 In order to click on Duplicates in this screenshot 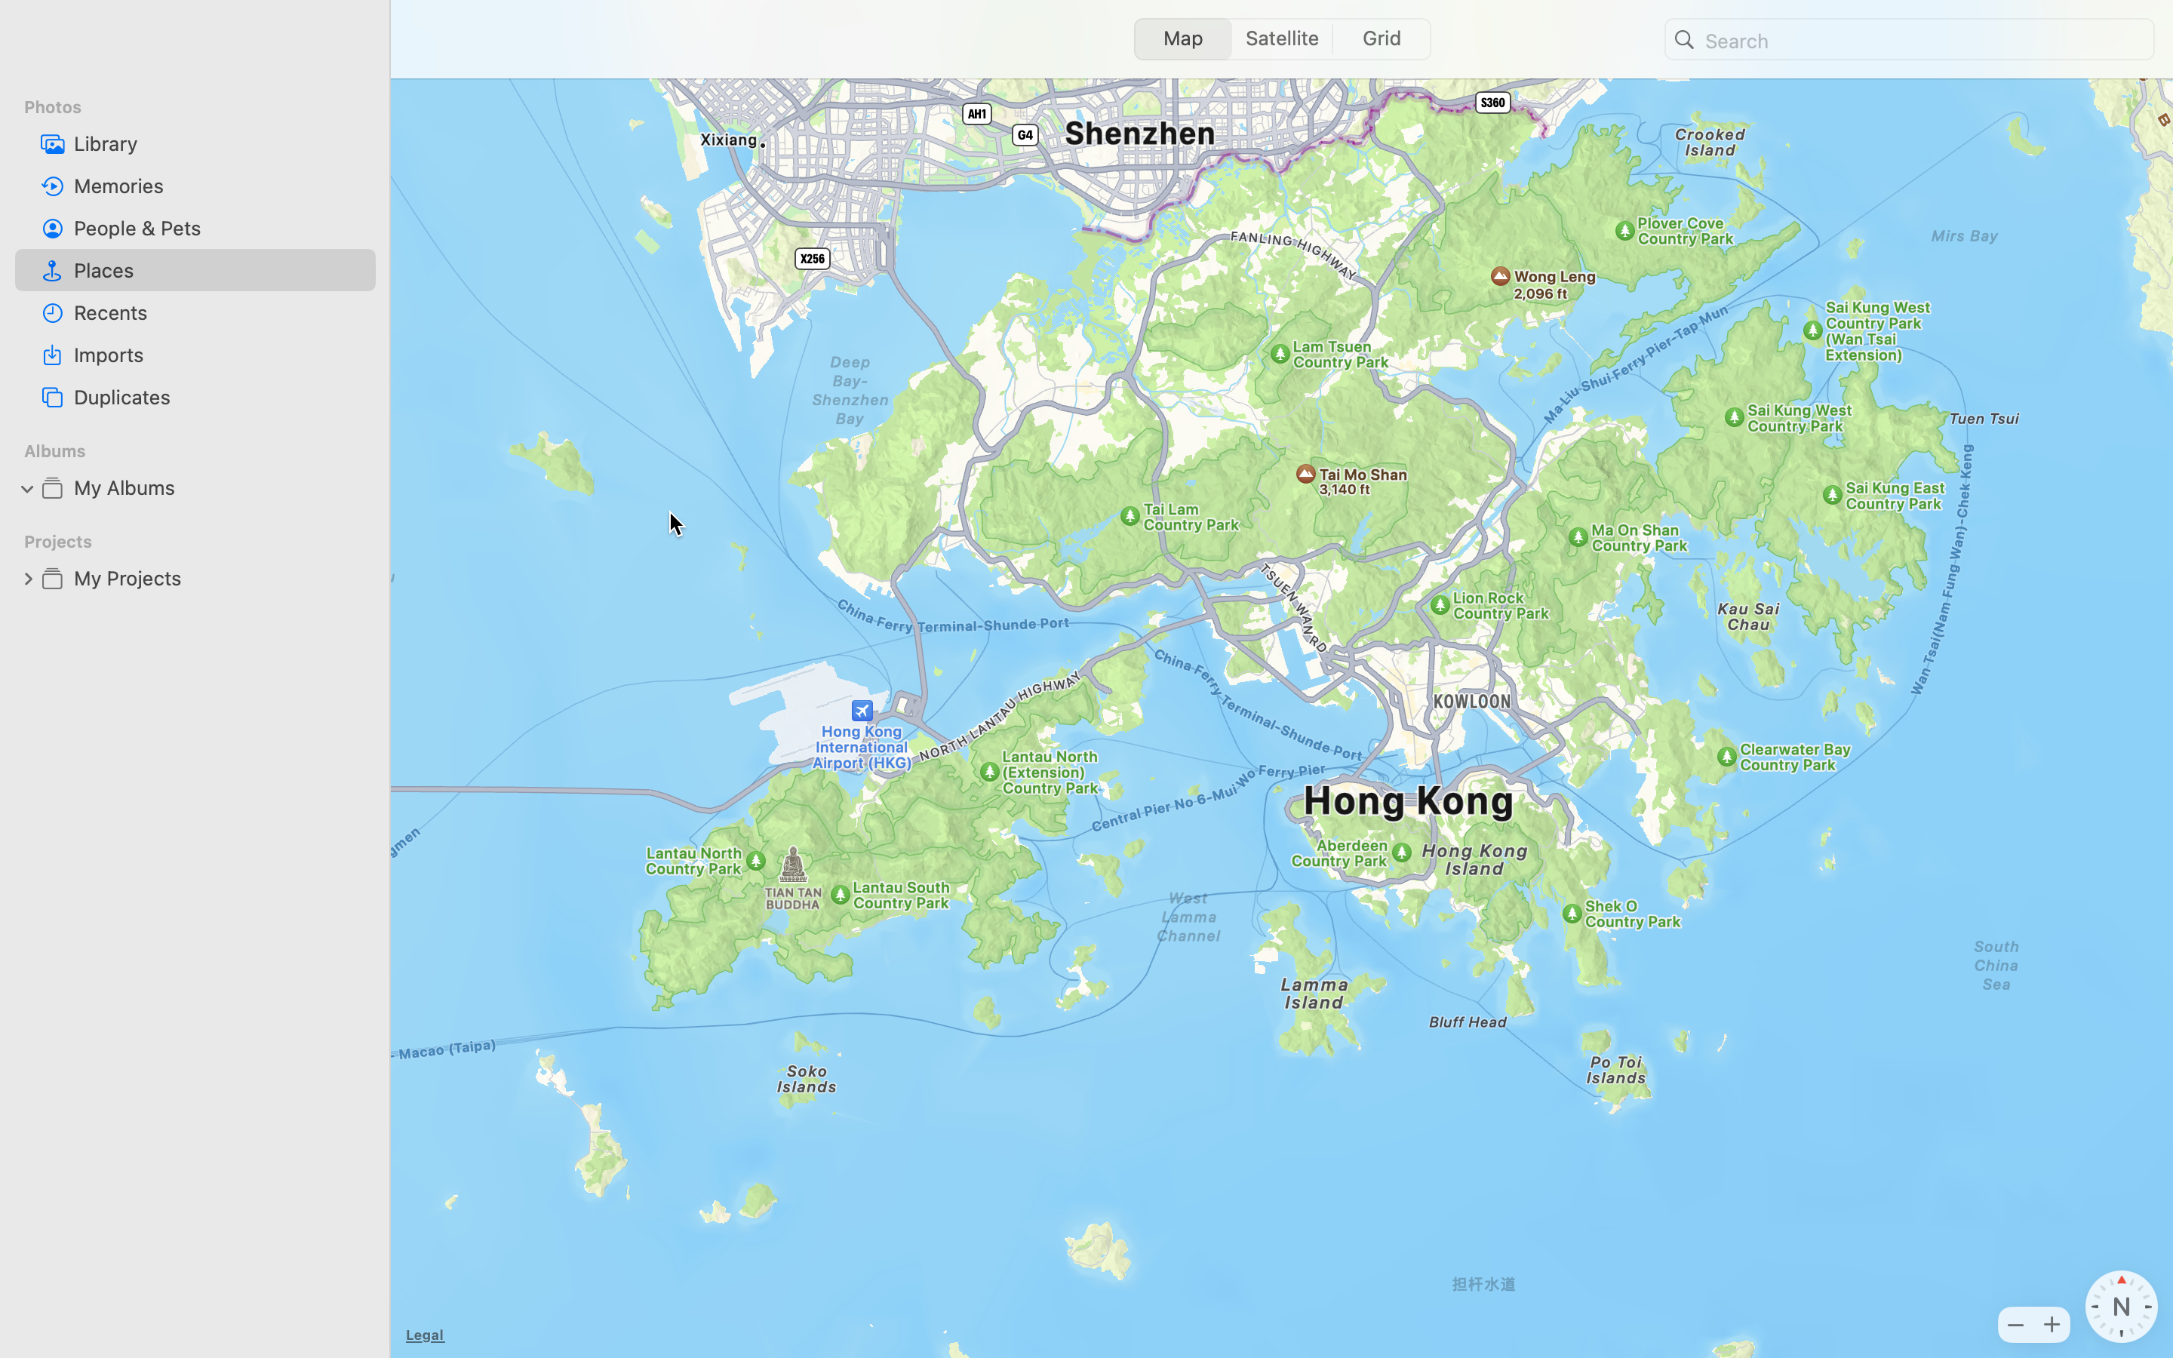, I will do `click(219, 397)`.